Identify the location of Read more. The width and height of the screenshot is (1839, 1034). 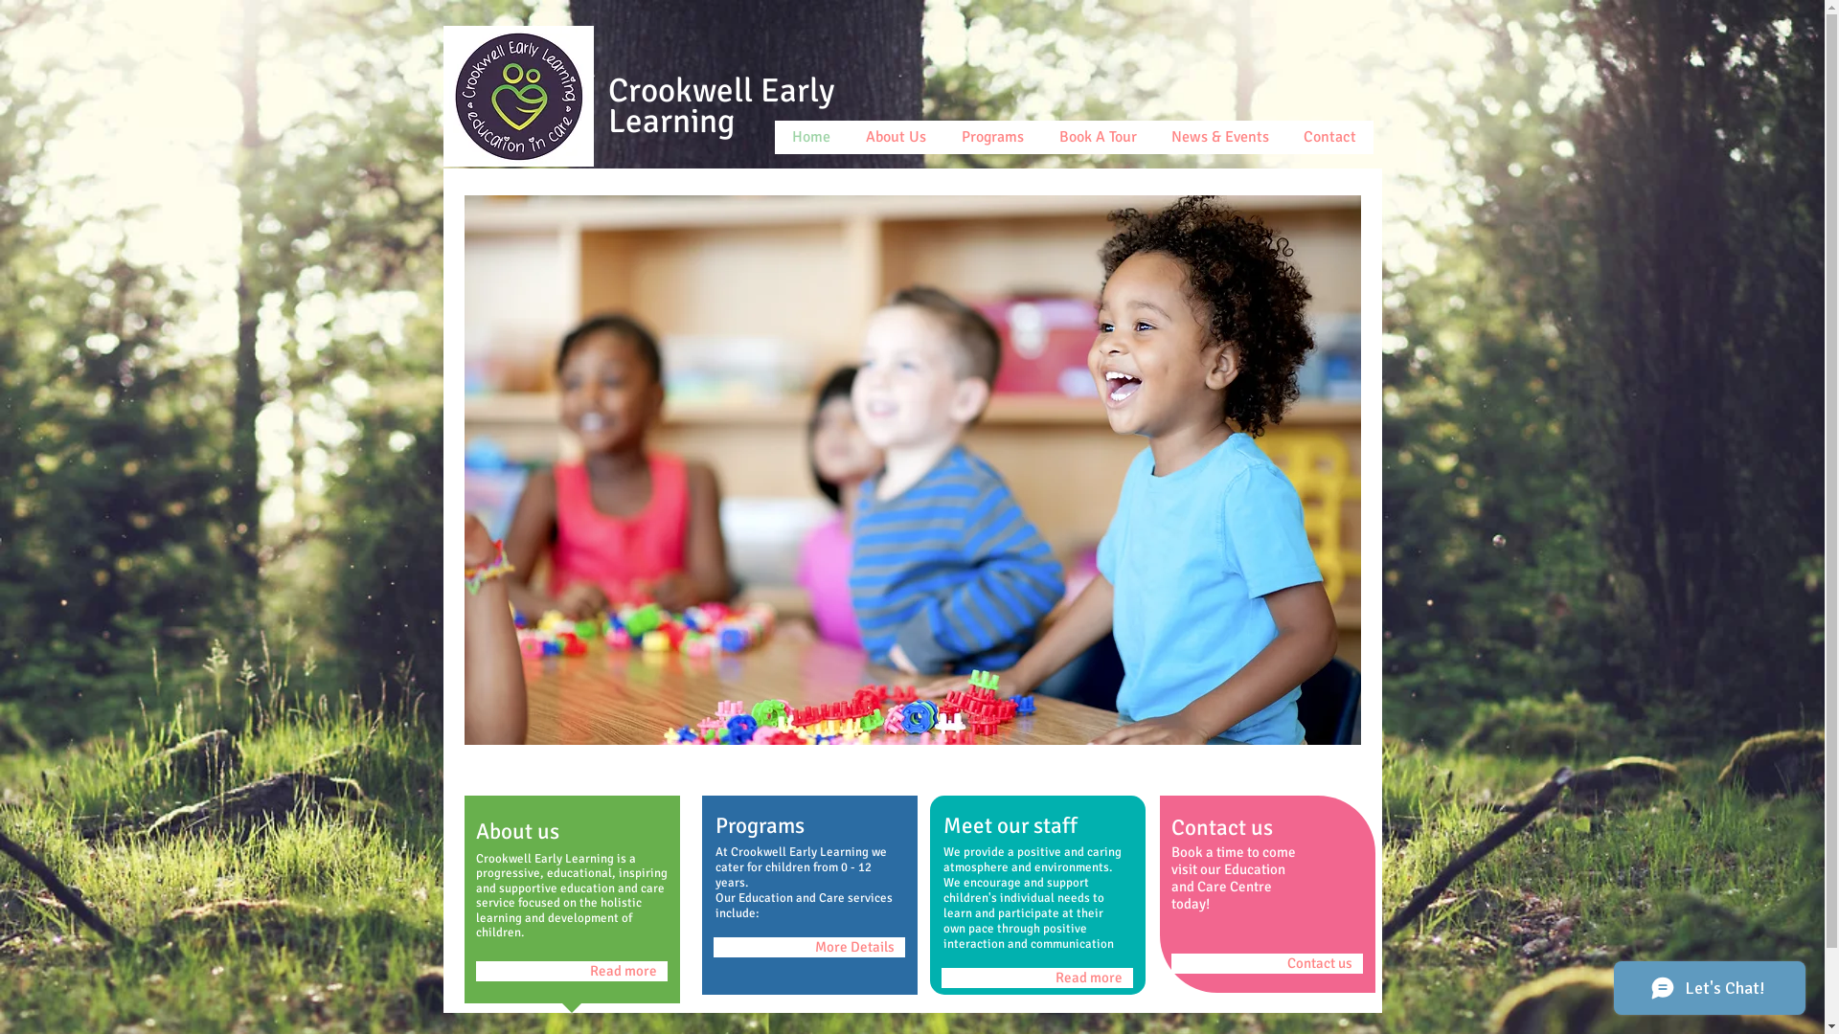
(571, 971).